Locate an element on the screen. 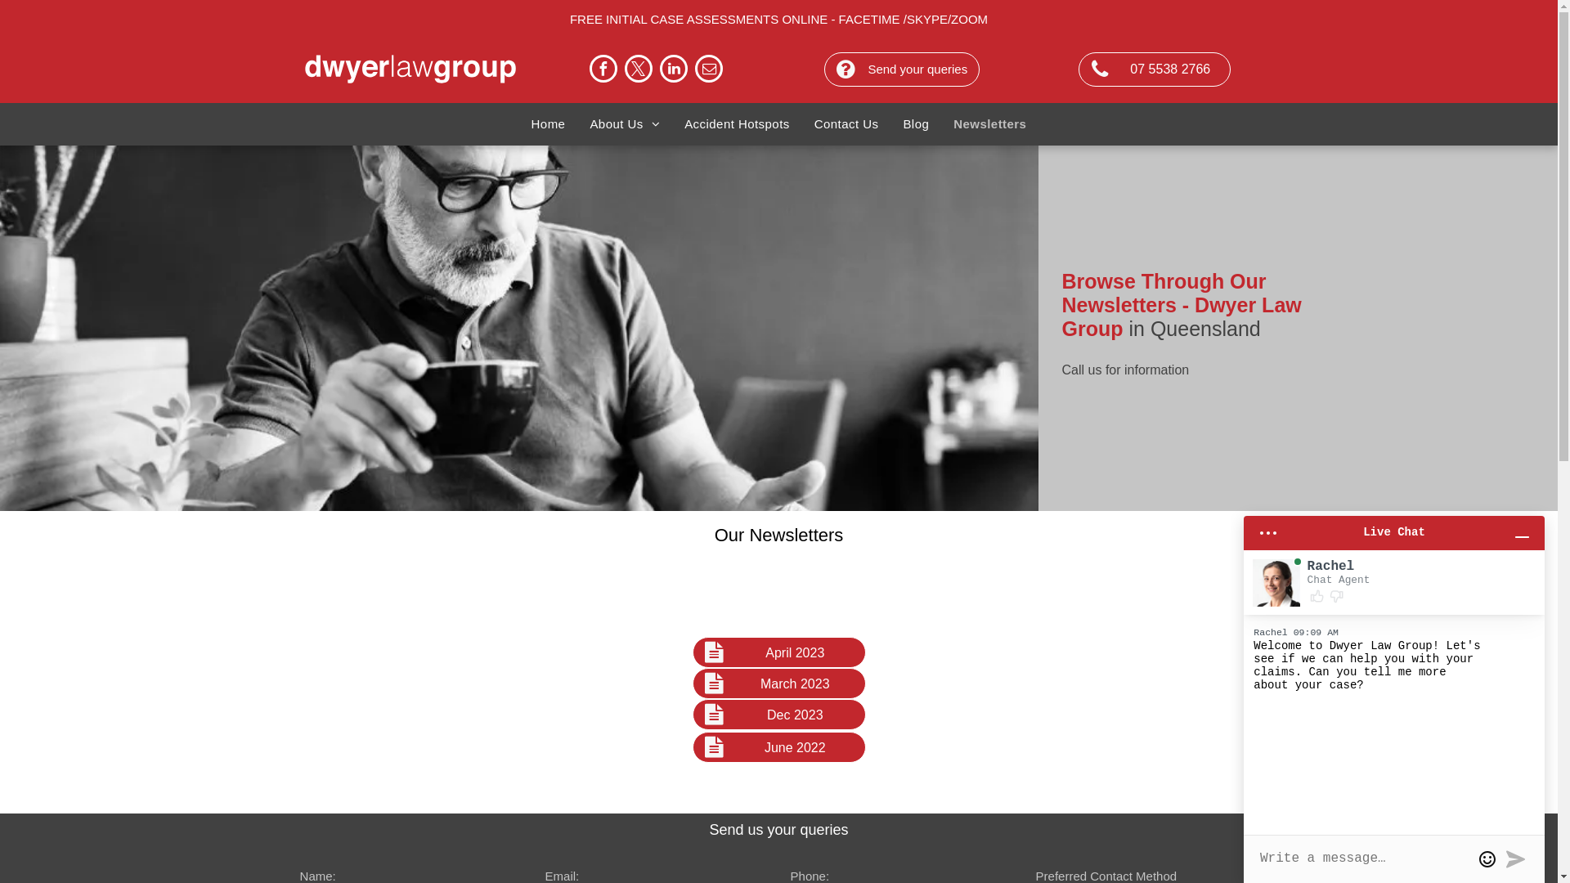 This screenshot has height=883, width=1570. 07 5538 2766 is located at coordinates (1154, 69).